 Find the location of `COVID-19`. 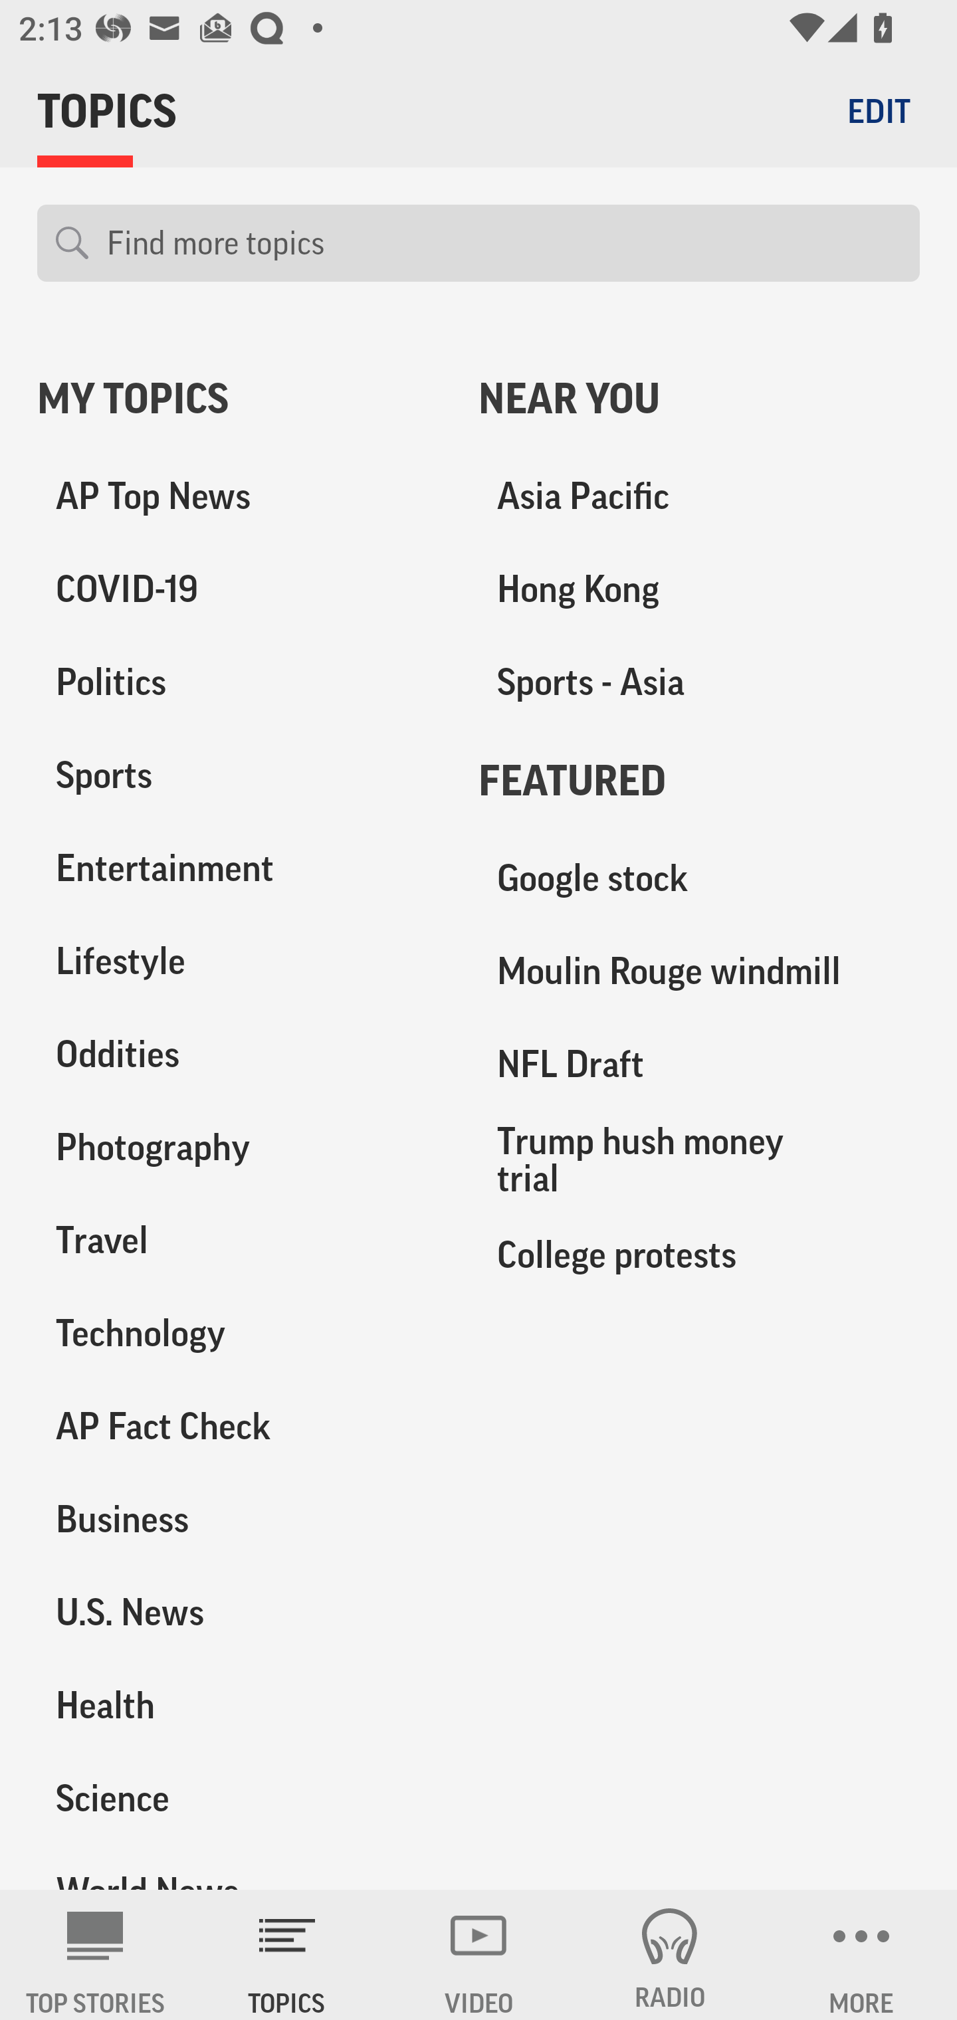

COVID-19 is located at coordinates (239, 589).